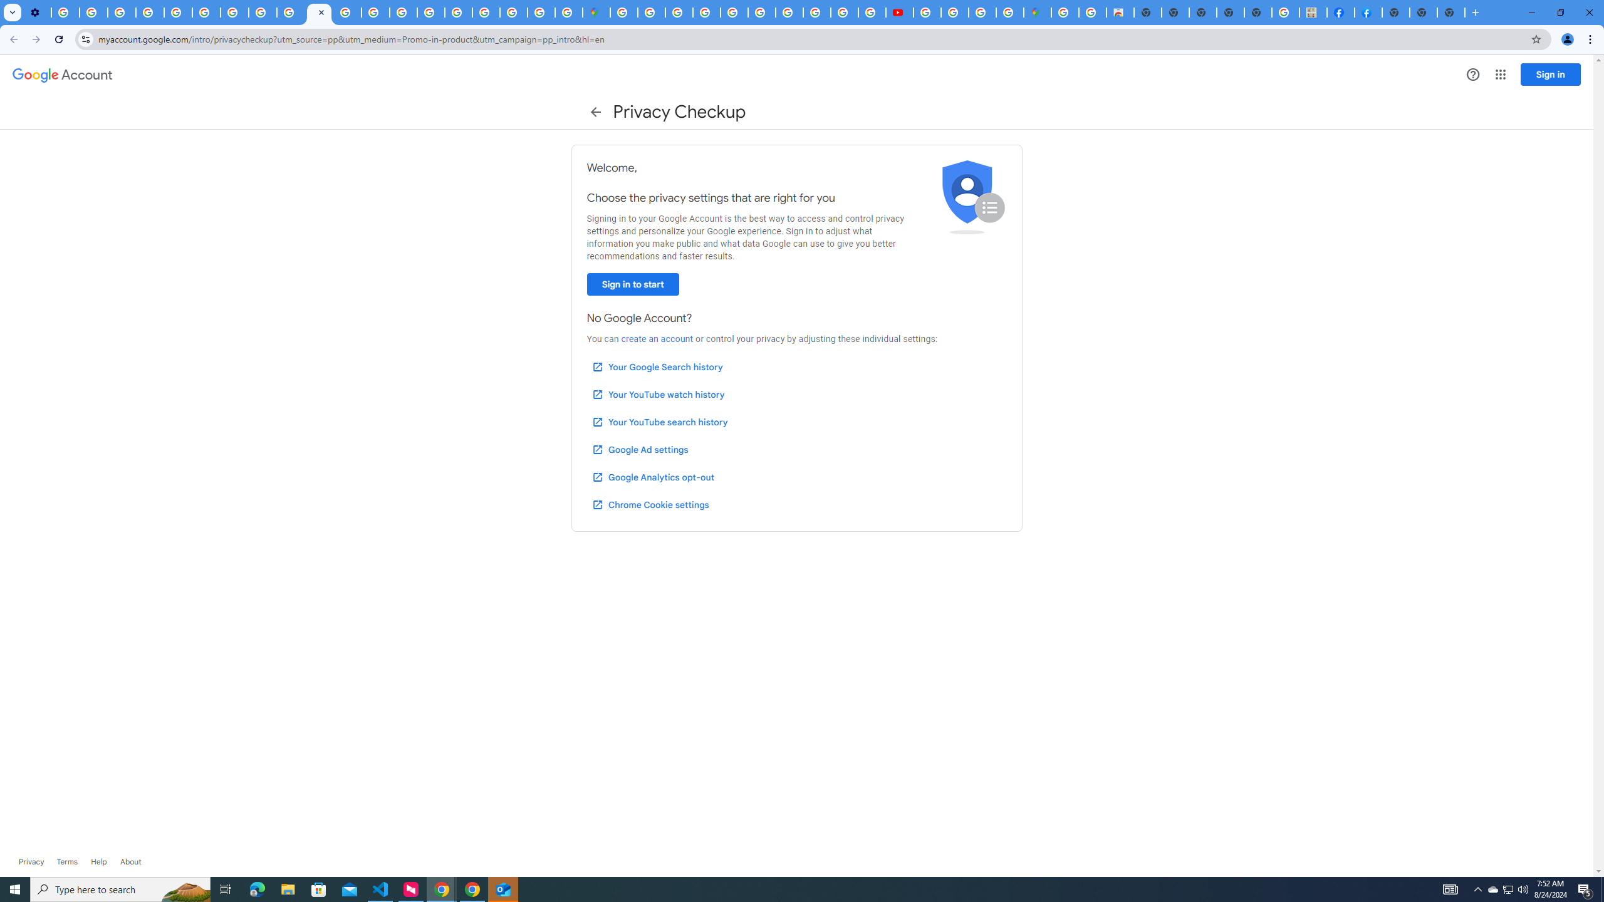  I want to click on Google Ad settings, so click(639, 449).